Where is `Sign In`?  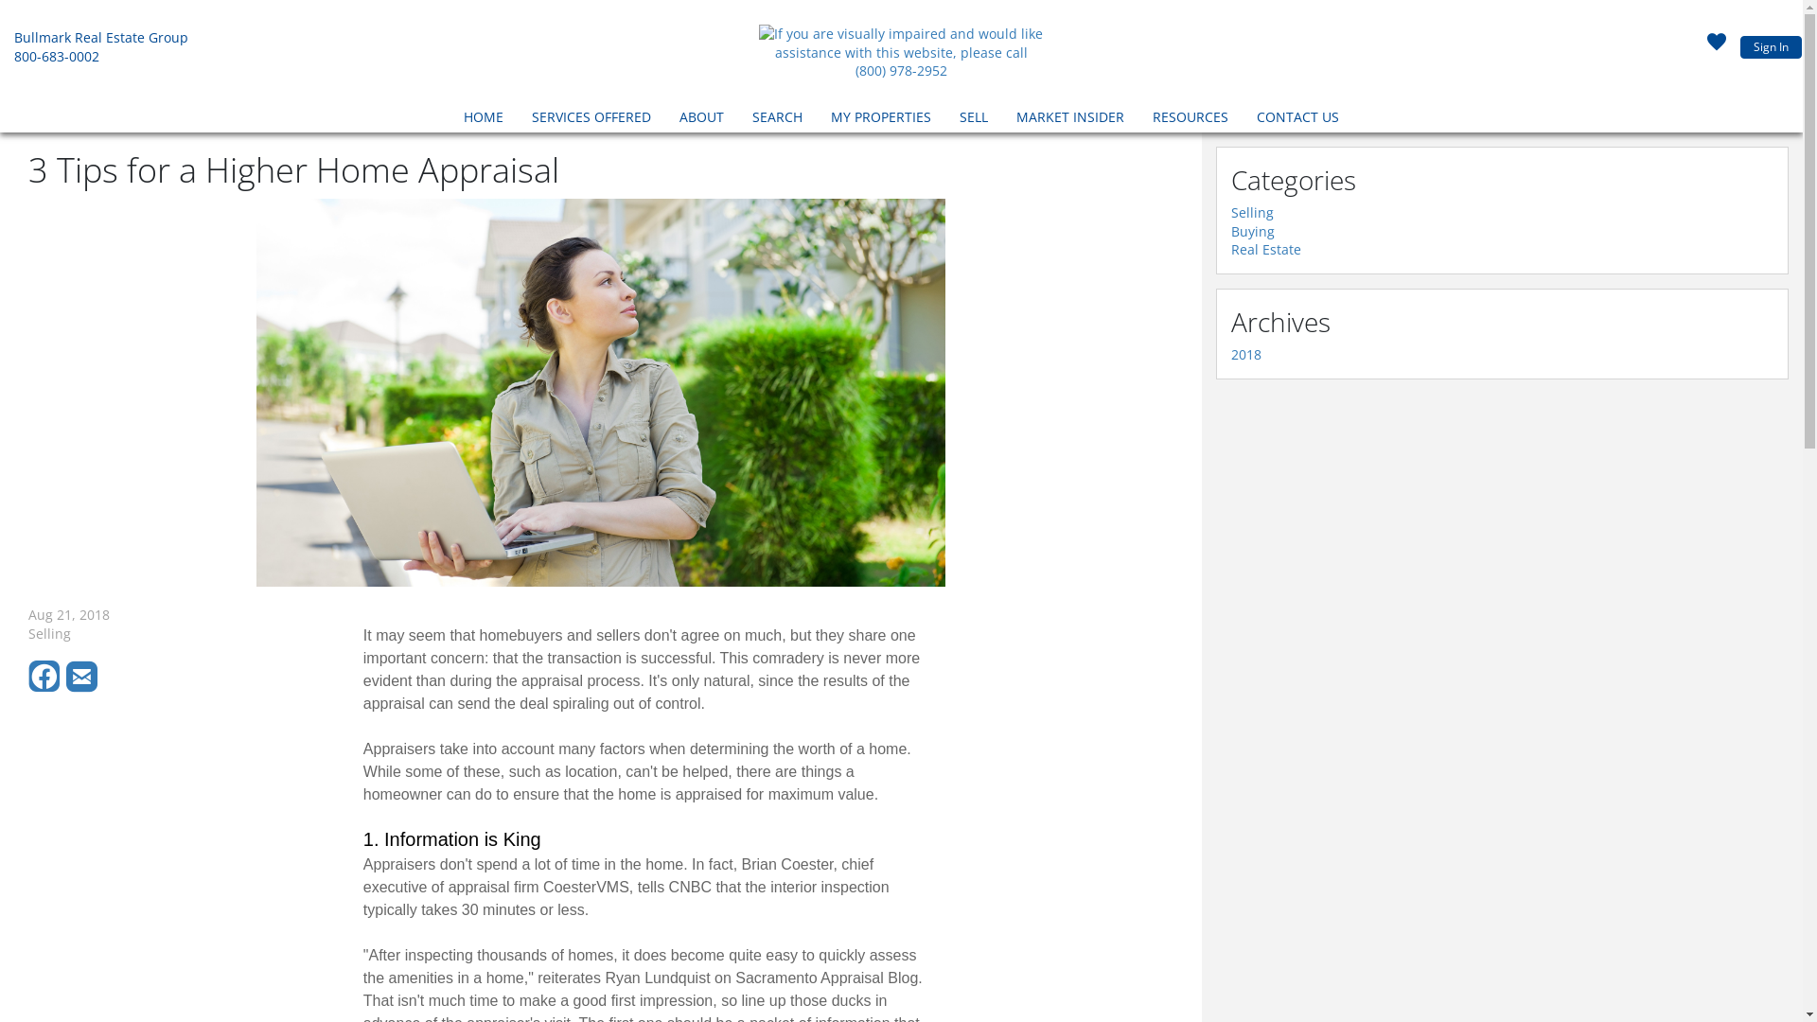 Sign In is located at coordinates (1772, 47).